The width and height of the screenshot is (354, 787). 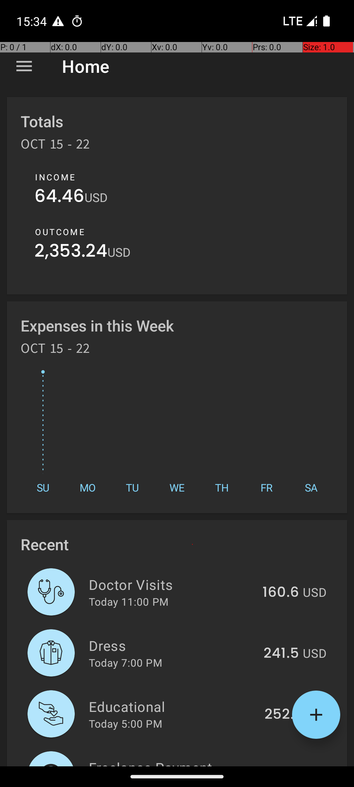 I want to click on Dress, so click(x=172, y=645).